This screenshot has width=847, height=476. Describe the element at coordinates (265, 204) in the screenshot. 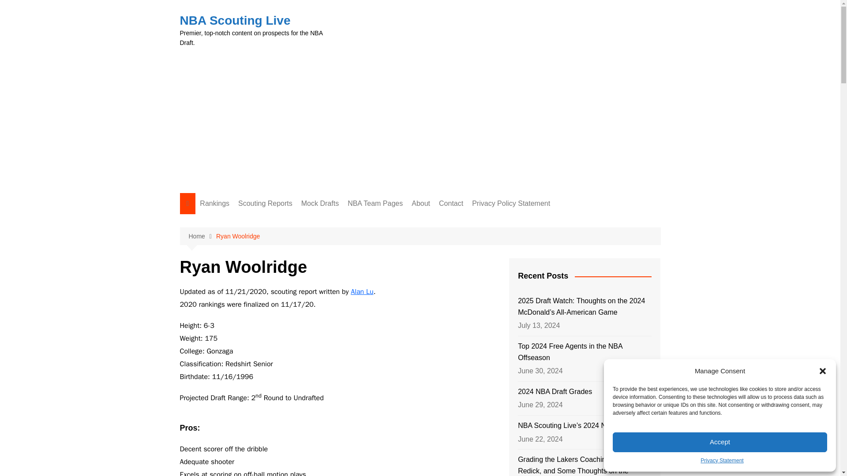

I see `Scouting Reports` at that location.